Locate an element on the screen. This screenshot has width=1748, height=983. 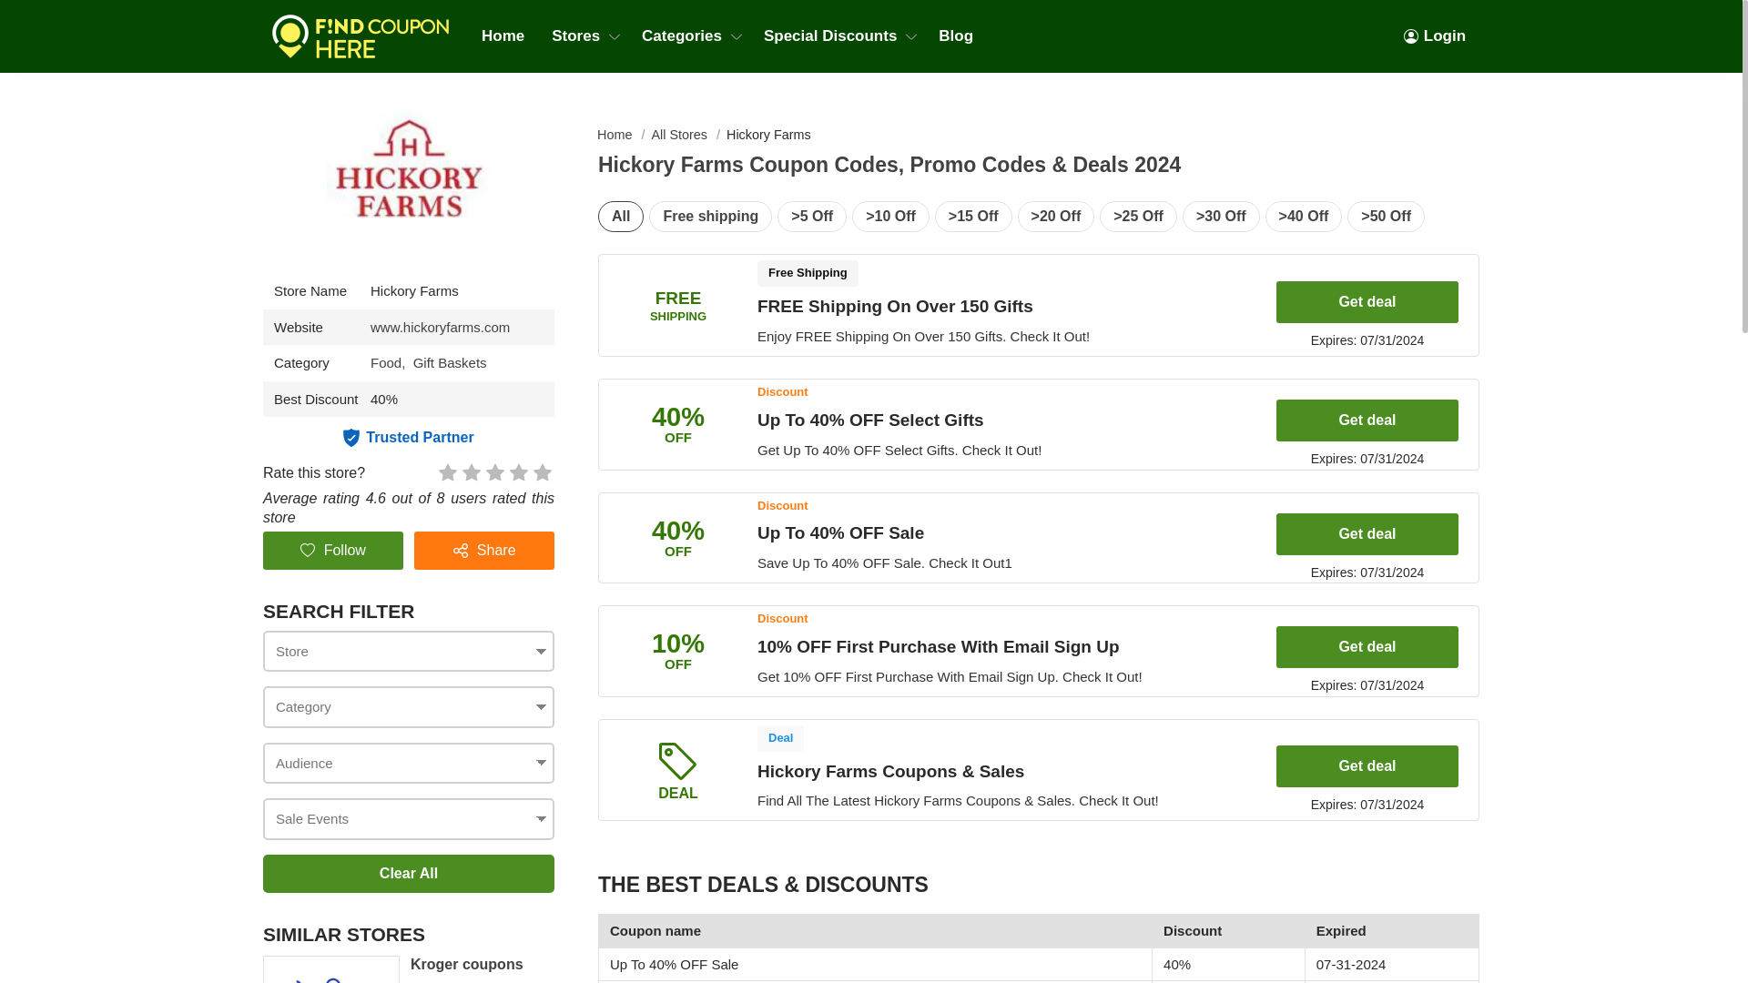
Categories is located at coordinates (688, 36).